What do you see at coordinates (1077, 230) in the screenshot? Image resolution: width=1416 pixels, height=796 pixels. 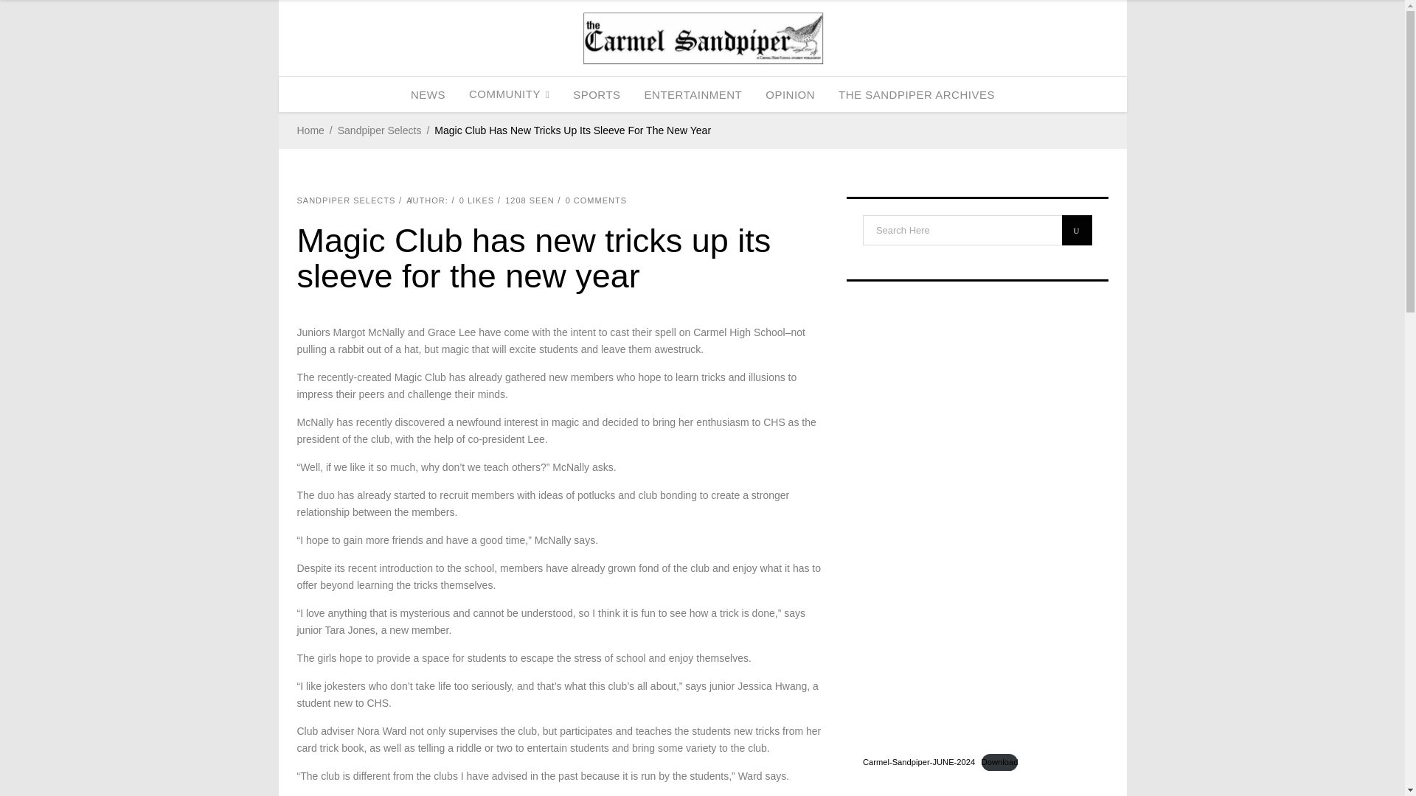 I see `U` at bounding box center [1077, 230].